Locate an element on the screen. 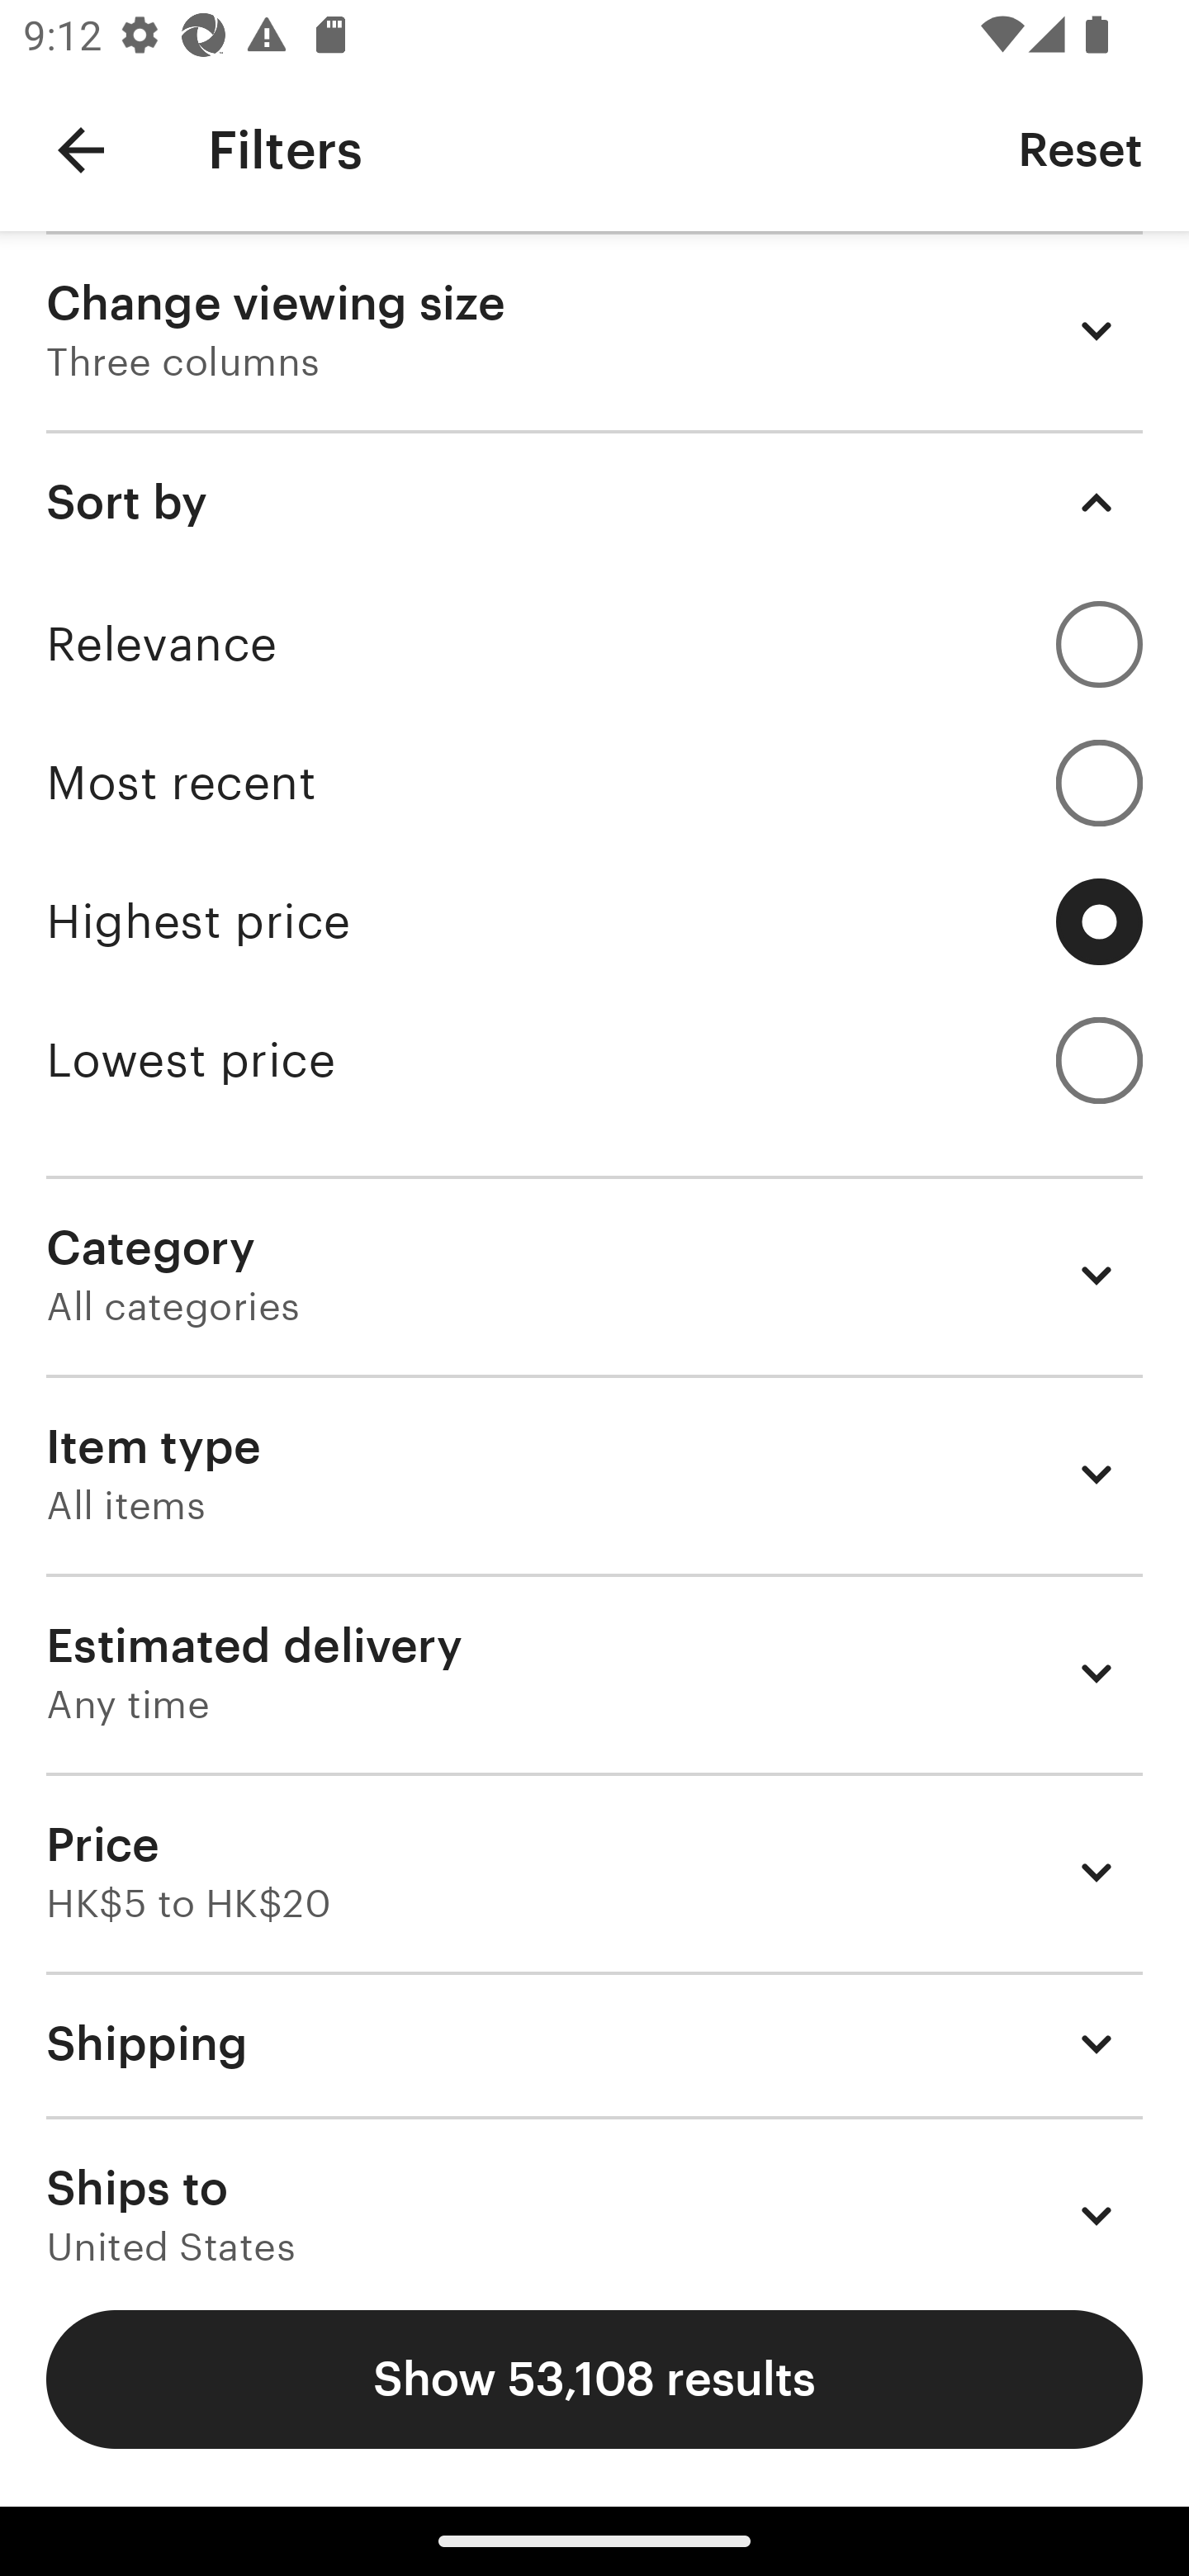 The height and width of the screenshot is (2576, 1189). Item type All items is located at coordinates (594, 1475).